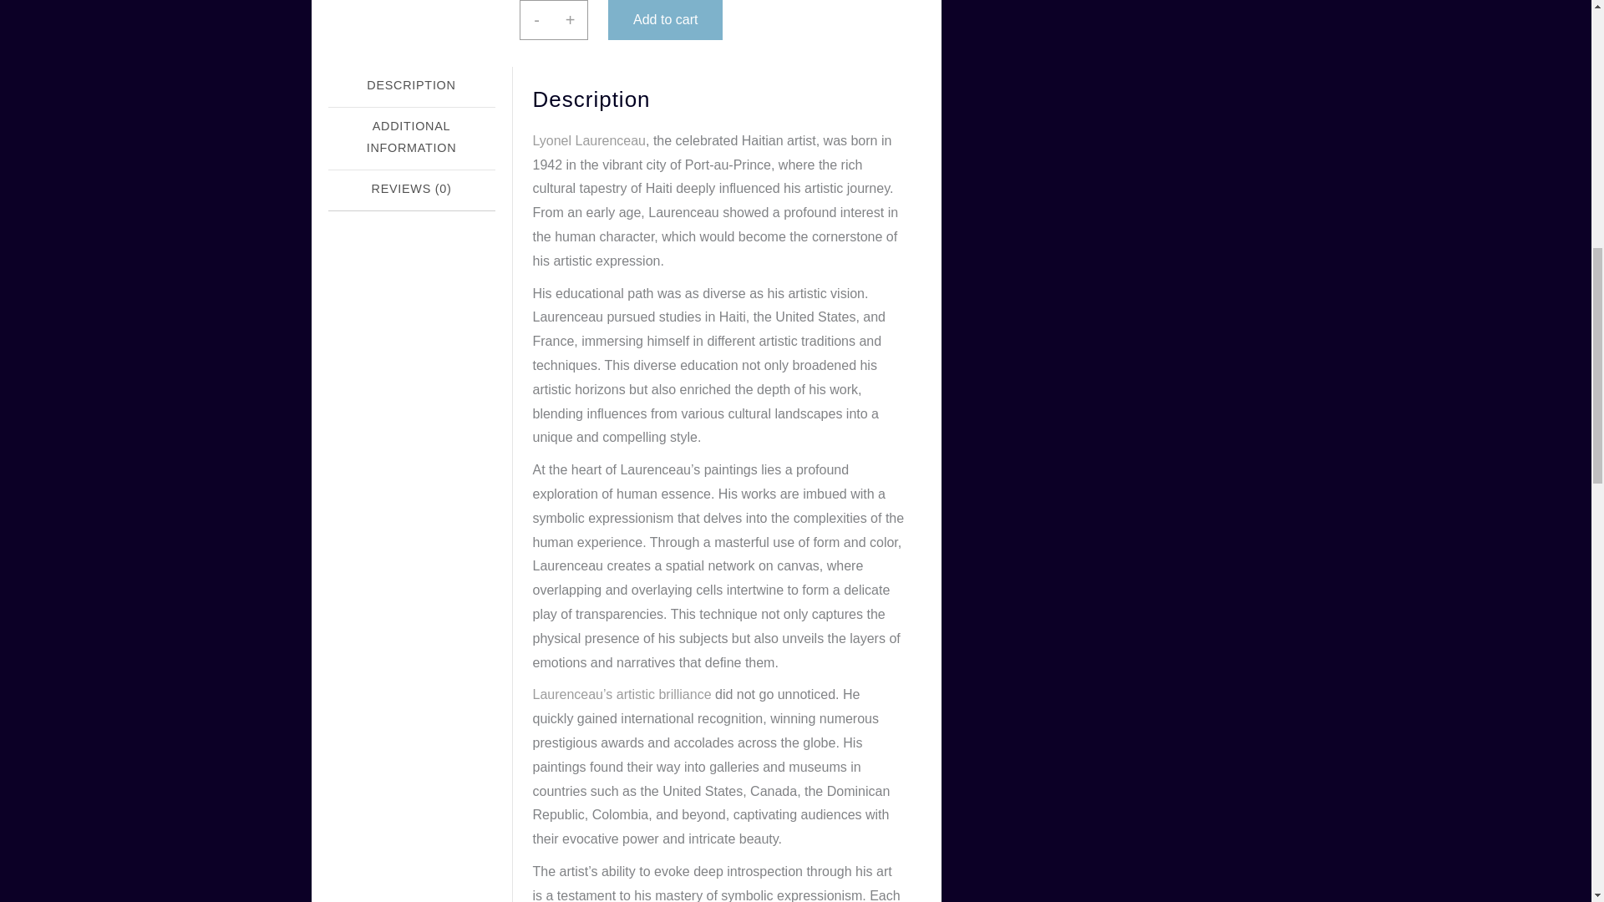 This screenshot has height=902, width=1604. What do you see at coordinates (665, 20) in the screenshot?
I see `Add to cart` at bounding box center [665, 20].